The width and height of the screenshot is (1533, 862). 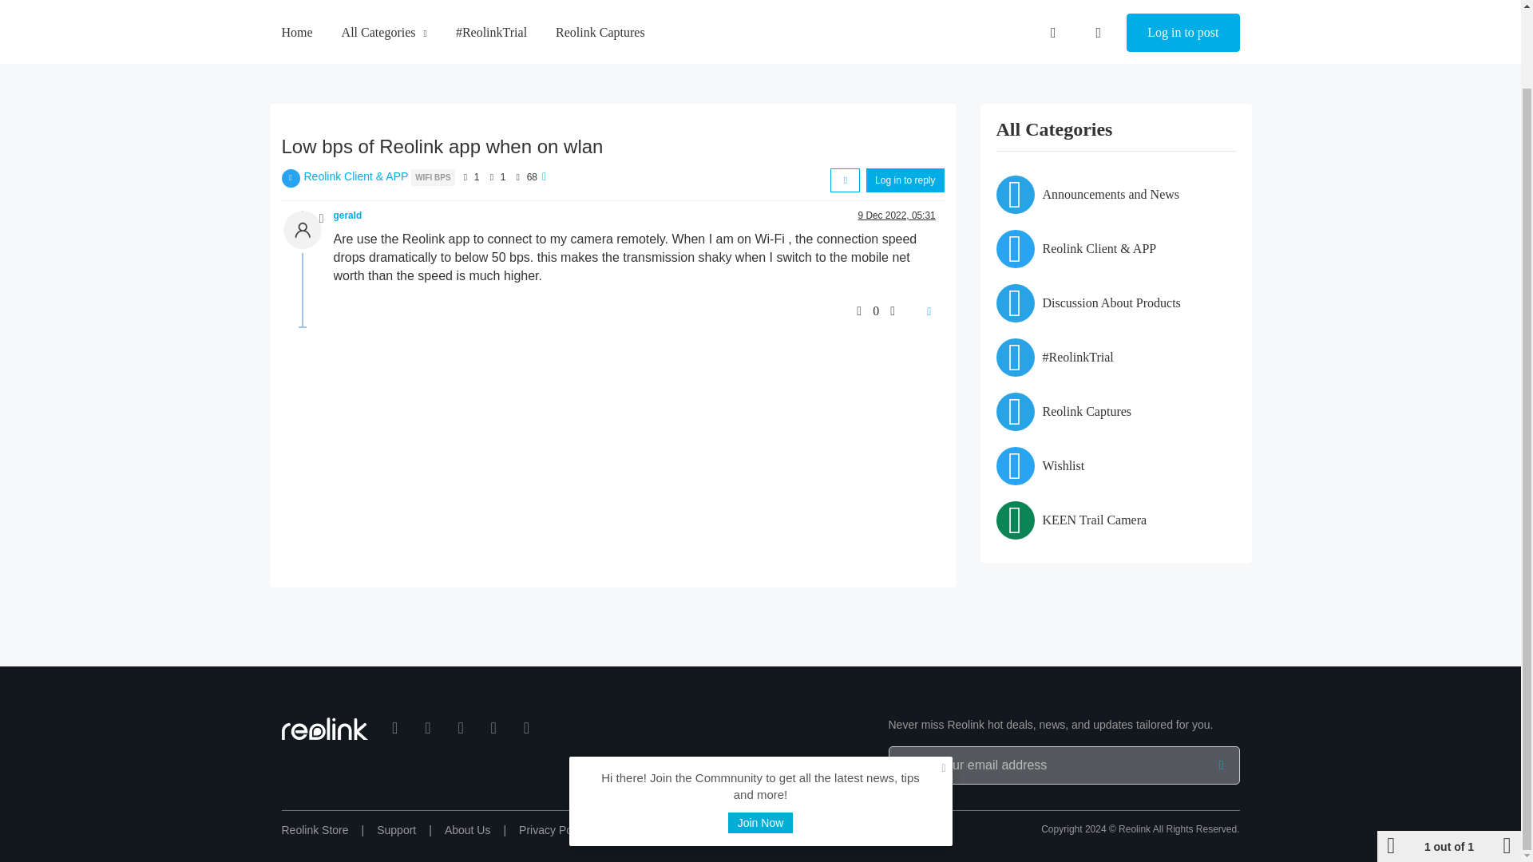 I want to click on WIFI BPS, so click(x=432, y=176).